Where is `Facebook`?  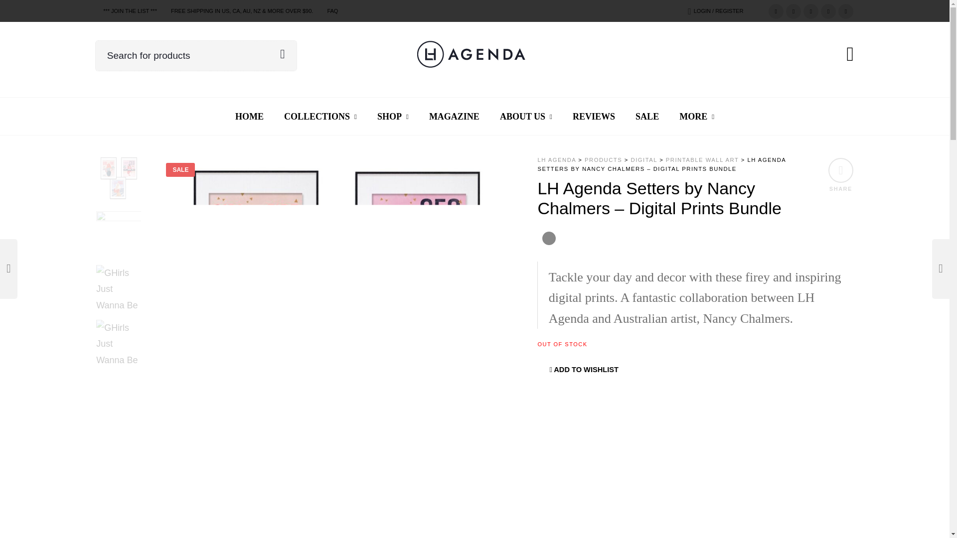 Facebook is located at coordinates (794, 10).